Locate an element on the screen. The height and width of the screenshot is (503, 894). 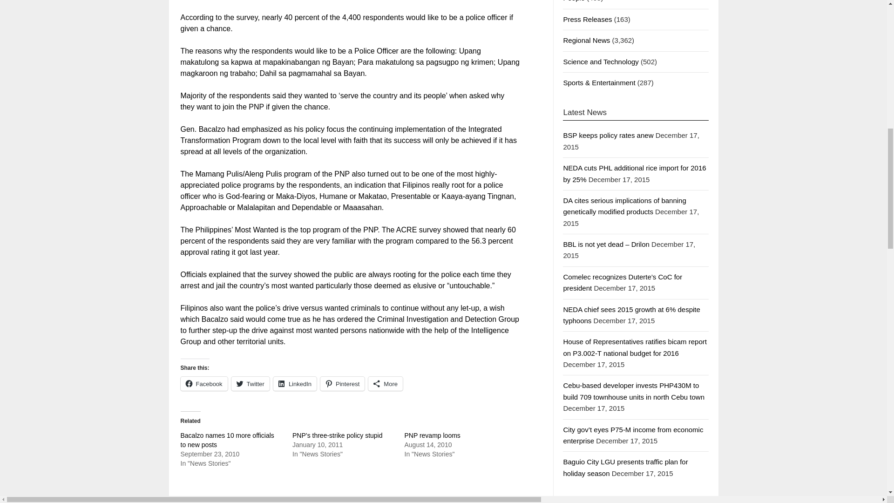
People is located at coordinates (574, 1).